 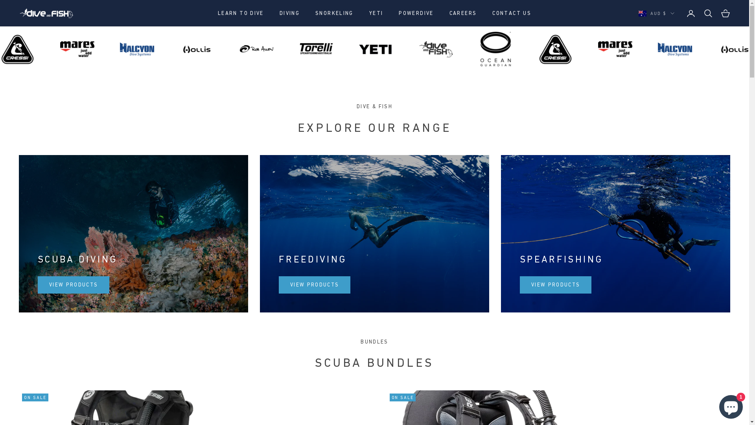 What do you see at coordinates (134, 234) in the screenshot?
I see `SCUBA DIVING
VIEW PRODUCTS` at bounding box center [134, 234].